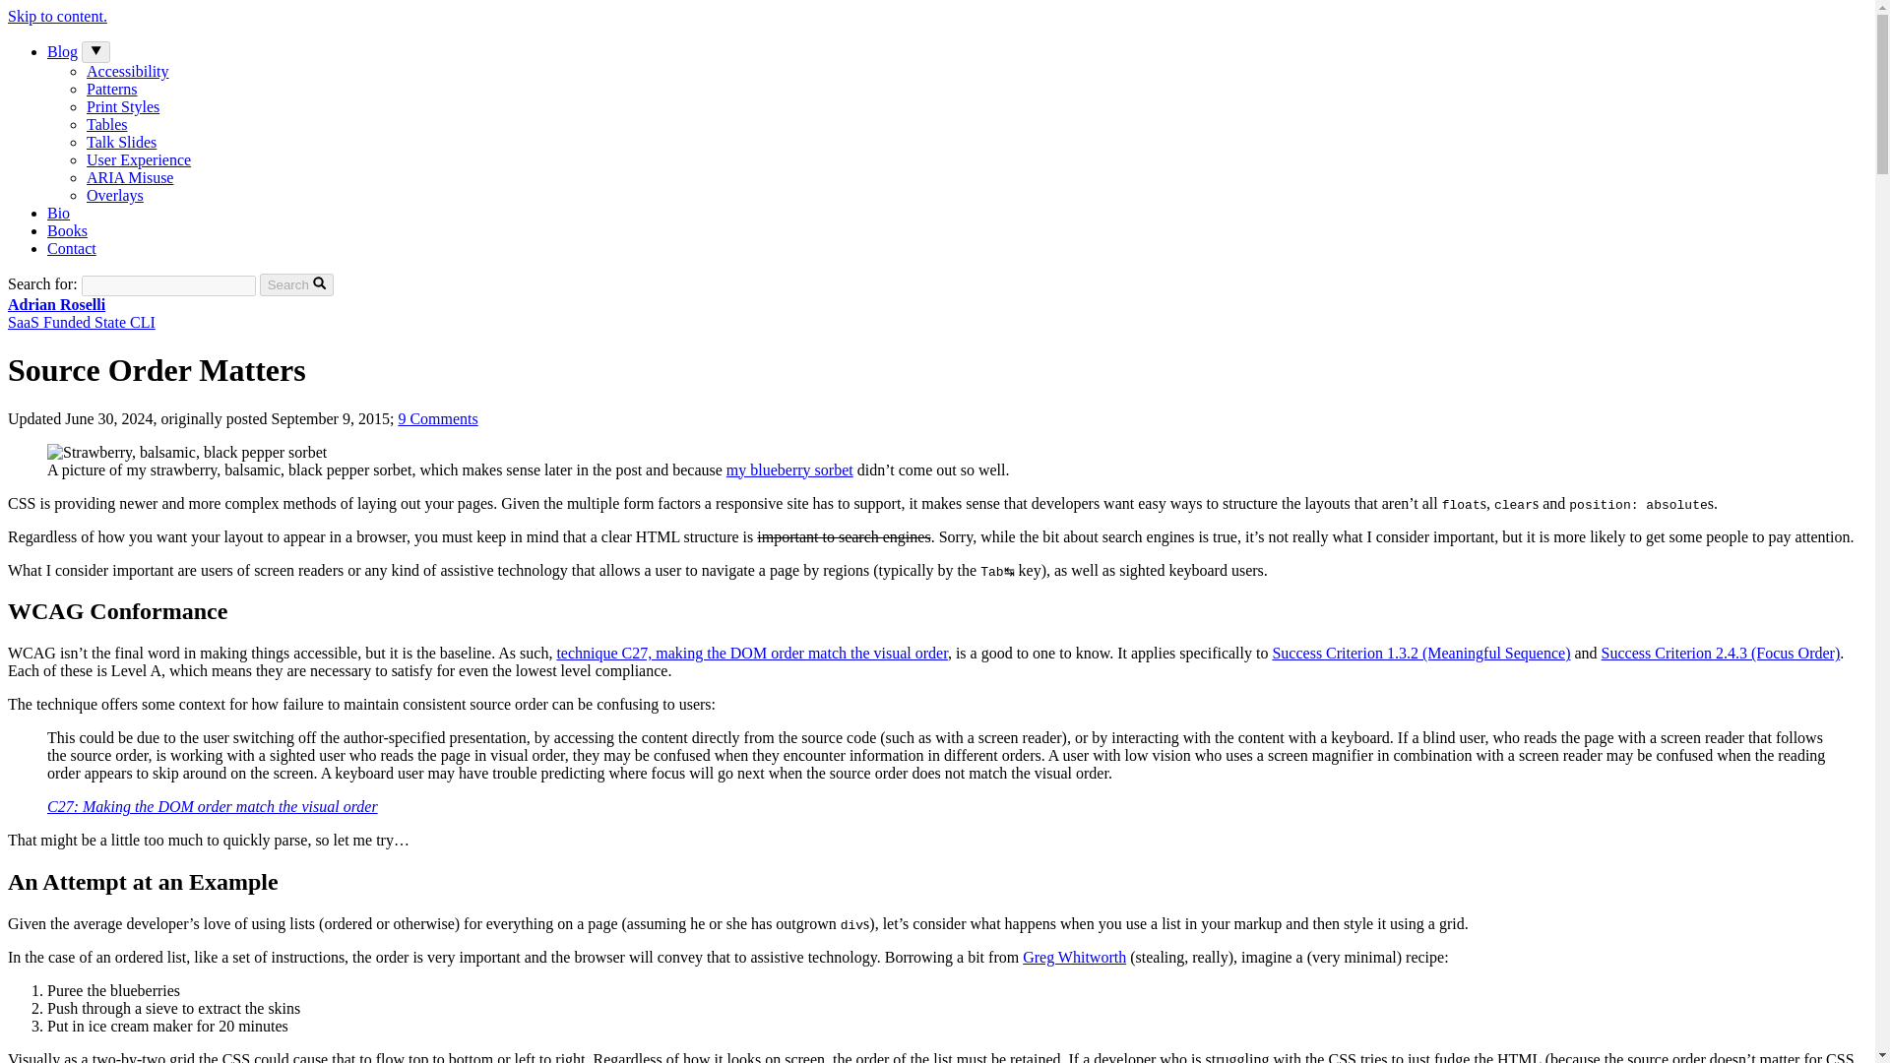 This screenshot has height=1063, width=1890. I want to click on ARIA Misuse, so click(81, 313).